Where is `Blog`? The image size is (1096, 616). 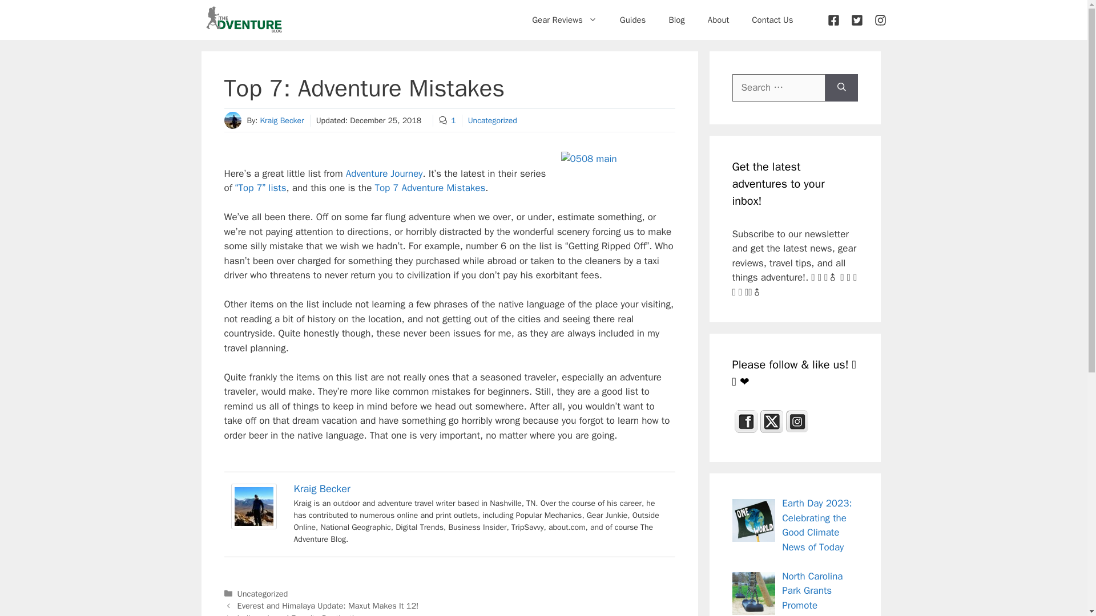 Blog is located at coordinates (676, 19).